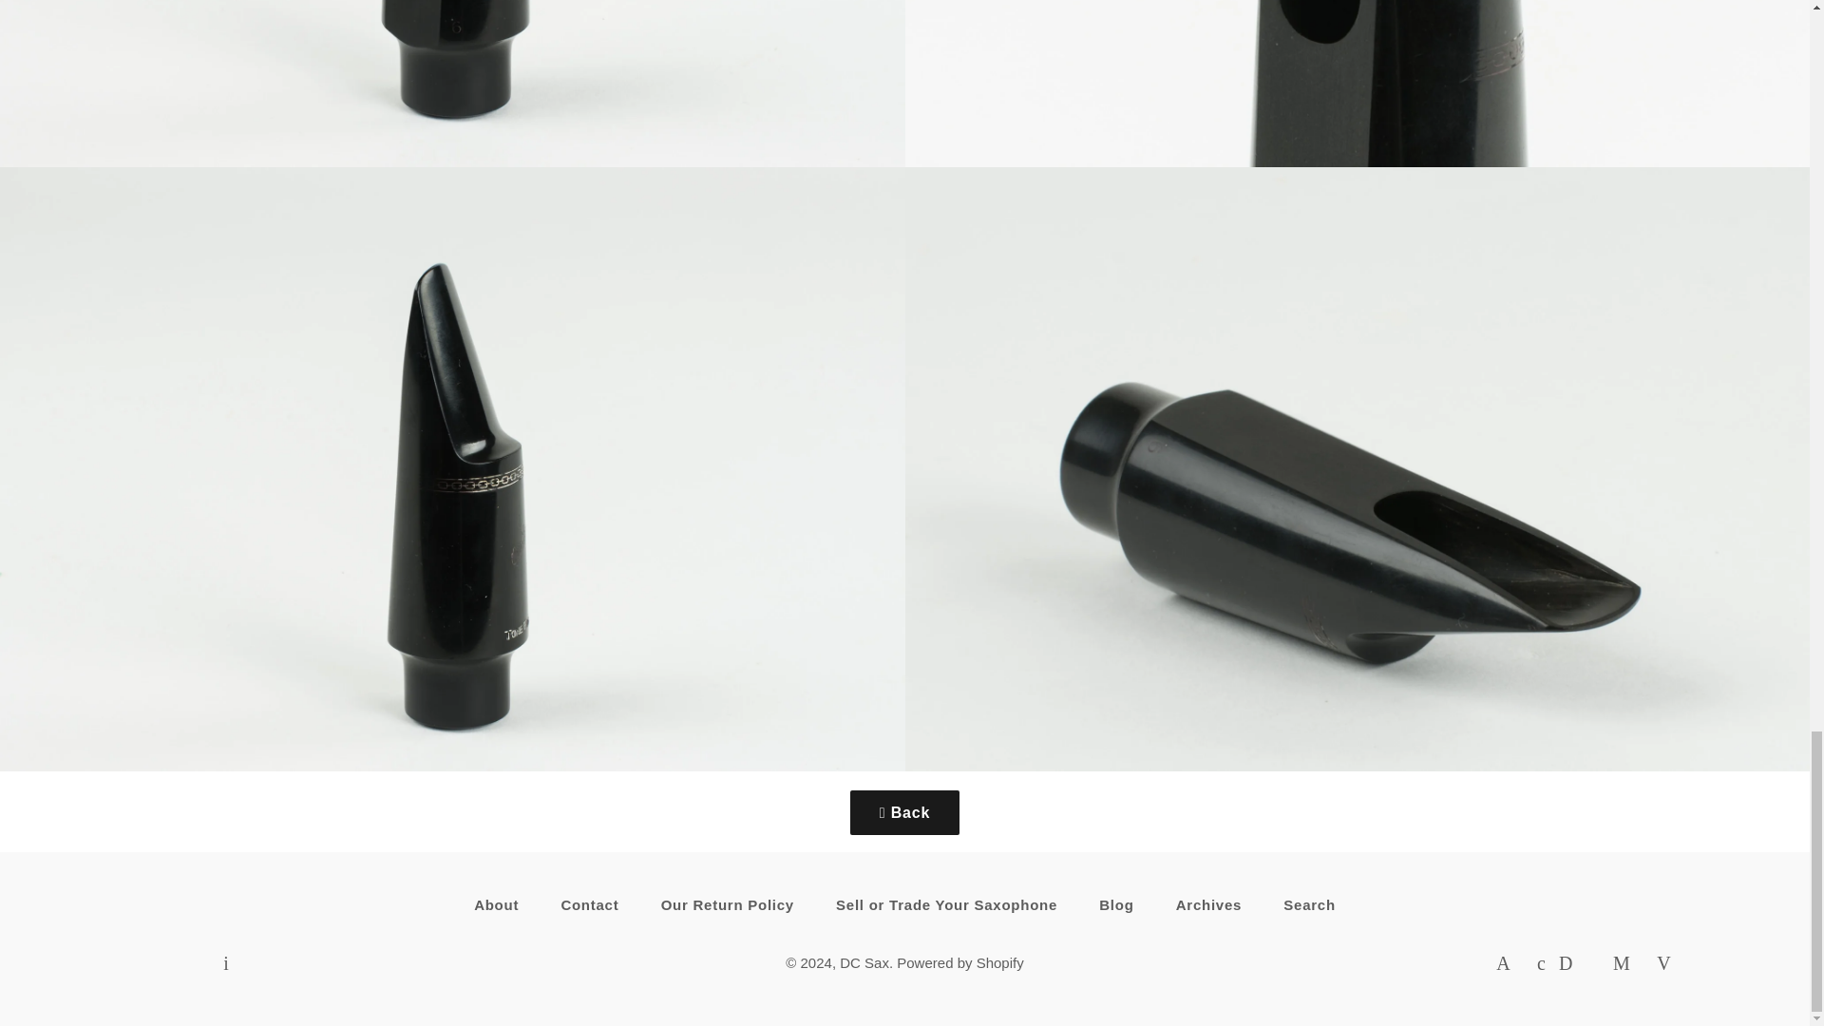 Image resolution: width=1824 pixels, height=1026 pixels. I want to click on Sell or Trade Your Saxophone, so click(946, 904).